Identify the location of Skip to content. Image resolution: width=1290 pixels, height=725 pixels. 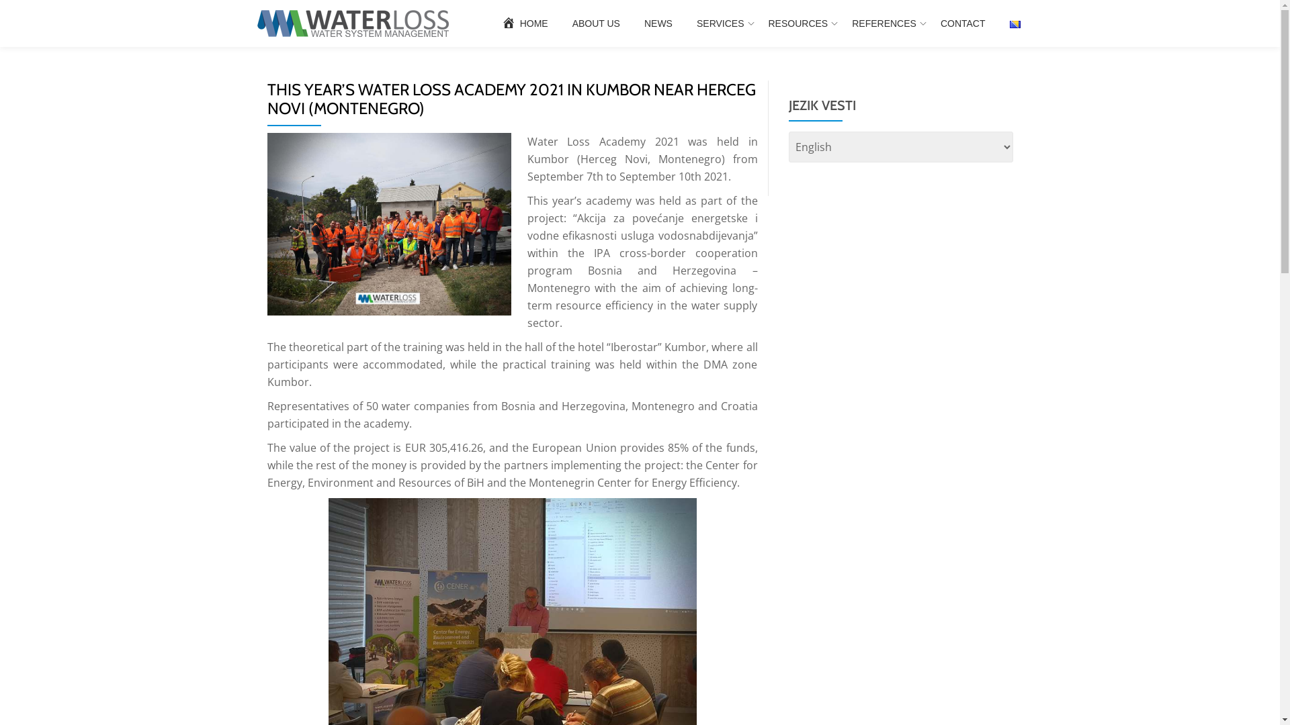
(0, 27).